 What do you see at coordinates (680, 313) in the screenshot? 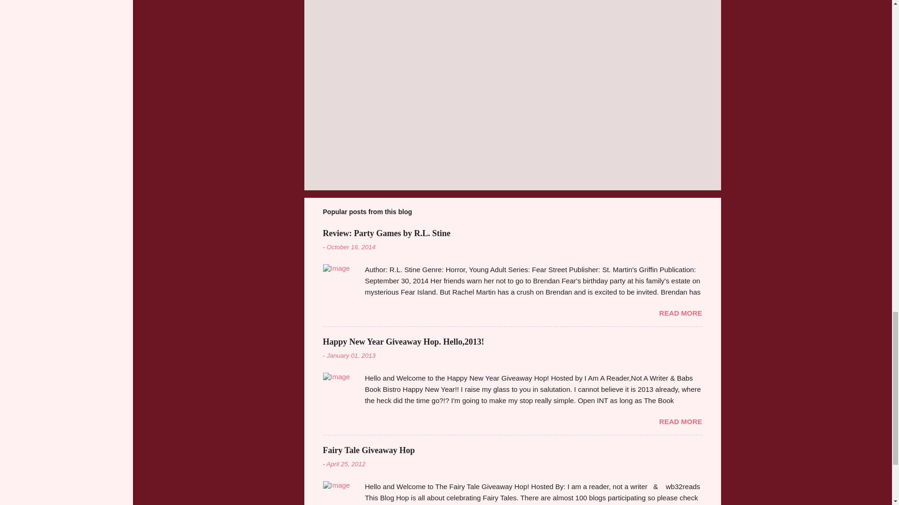
I see `READ MORE` at bounding box center [680, 313].